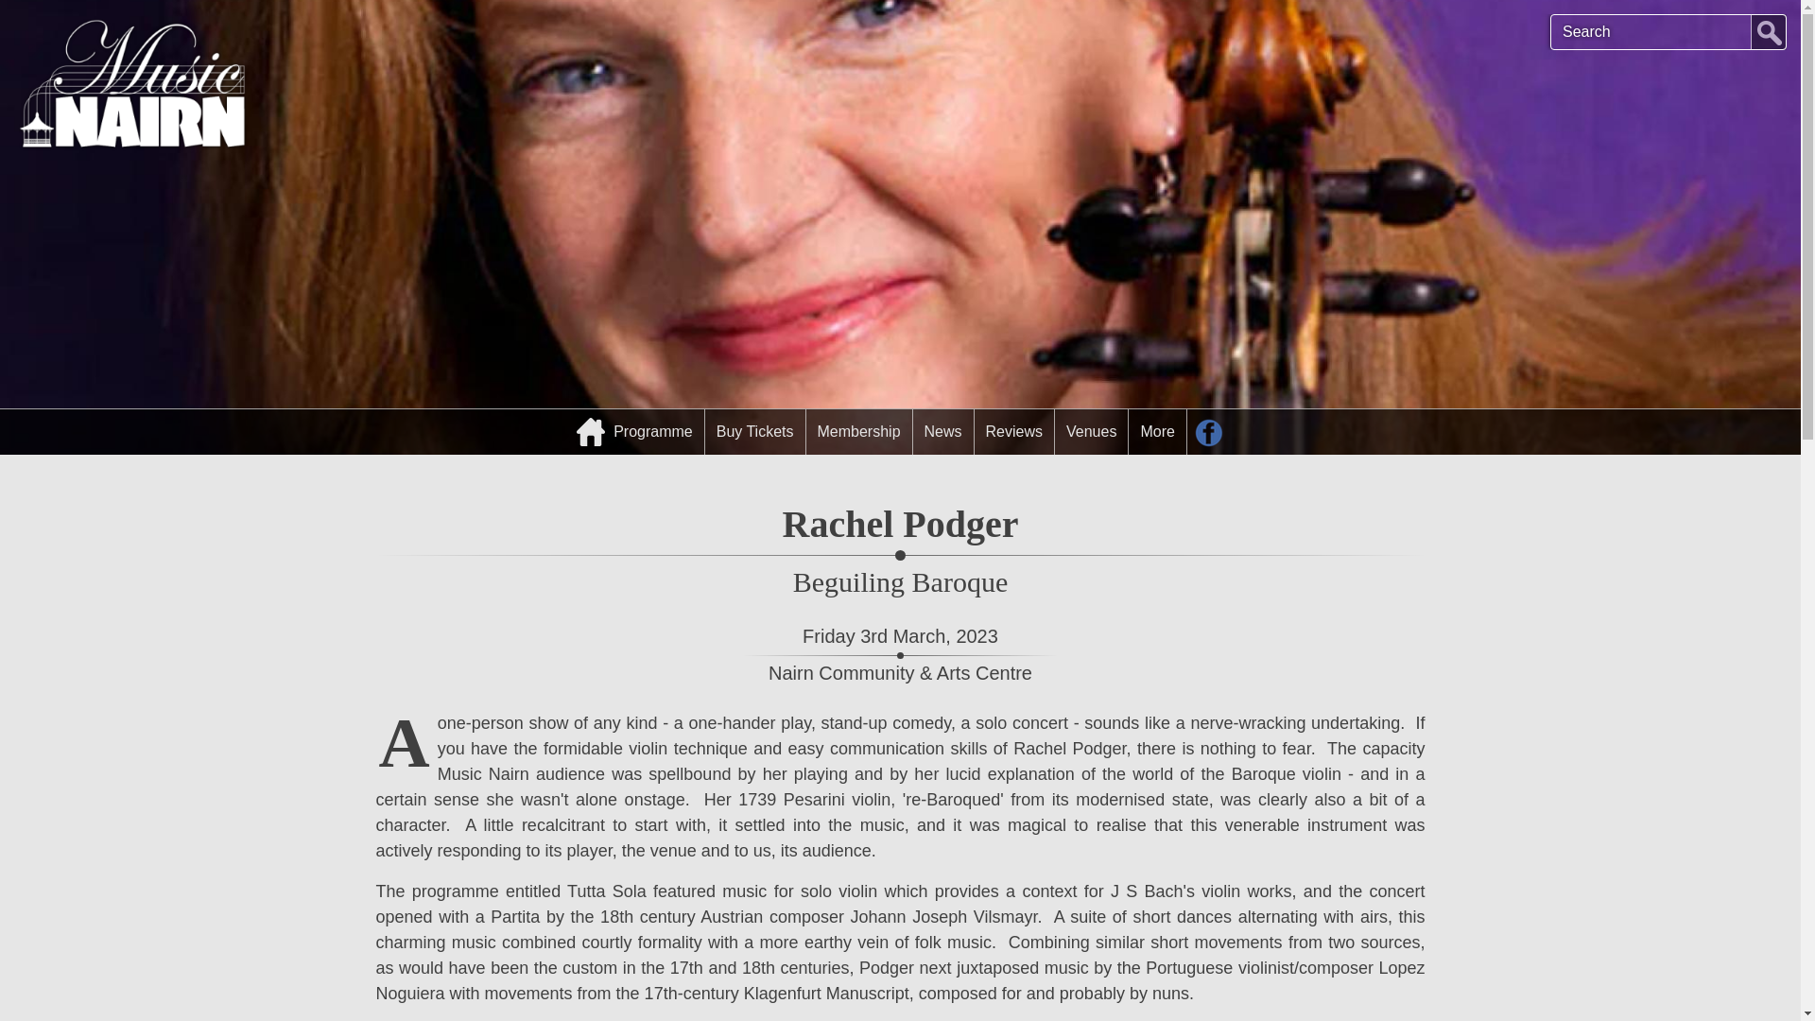 The height and width of the screenshot is (1021, 1815). Describe the element at coordinates (1091, 431) in the screenshot. I see `Venues` at that location.